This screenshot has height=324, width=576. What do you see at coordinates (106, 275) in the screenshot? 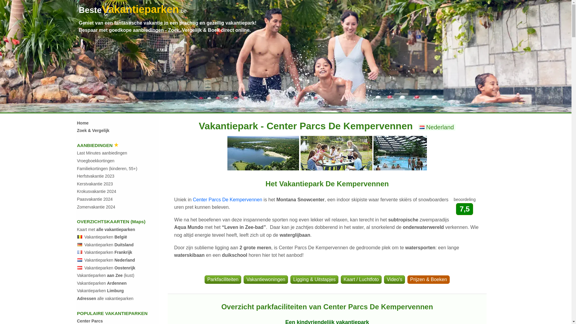
I see `Vakantieparken aan Zee (kust)` at bounding box center [106, 275].